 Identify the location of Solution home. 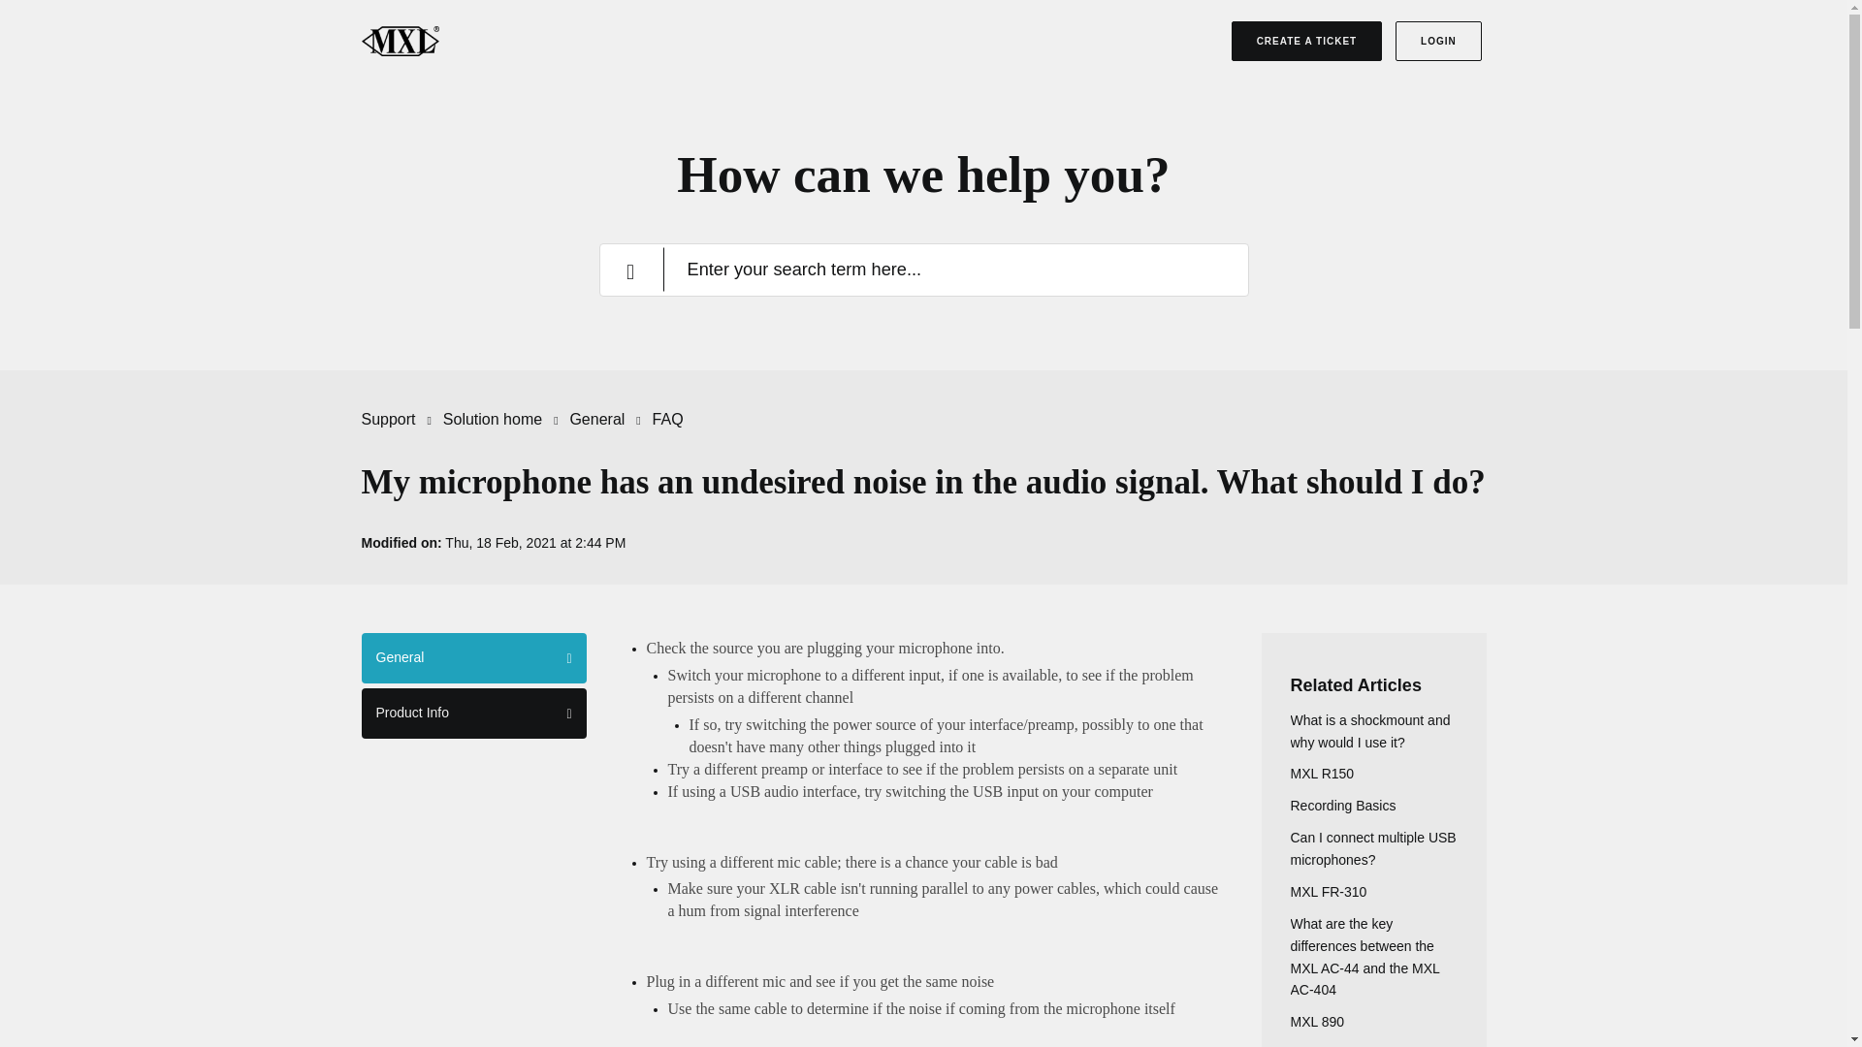
(492, 419).